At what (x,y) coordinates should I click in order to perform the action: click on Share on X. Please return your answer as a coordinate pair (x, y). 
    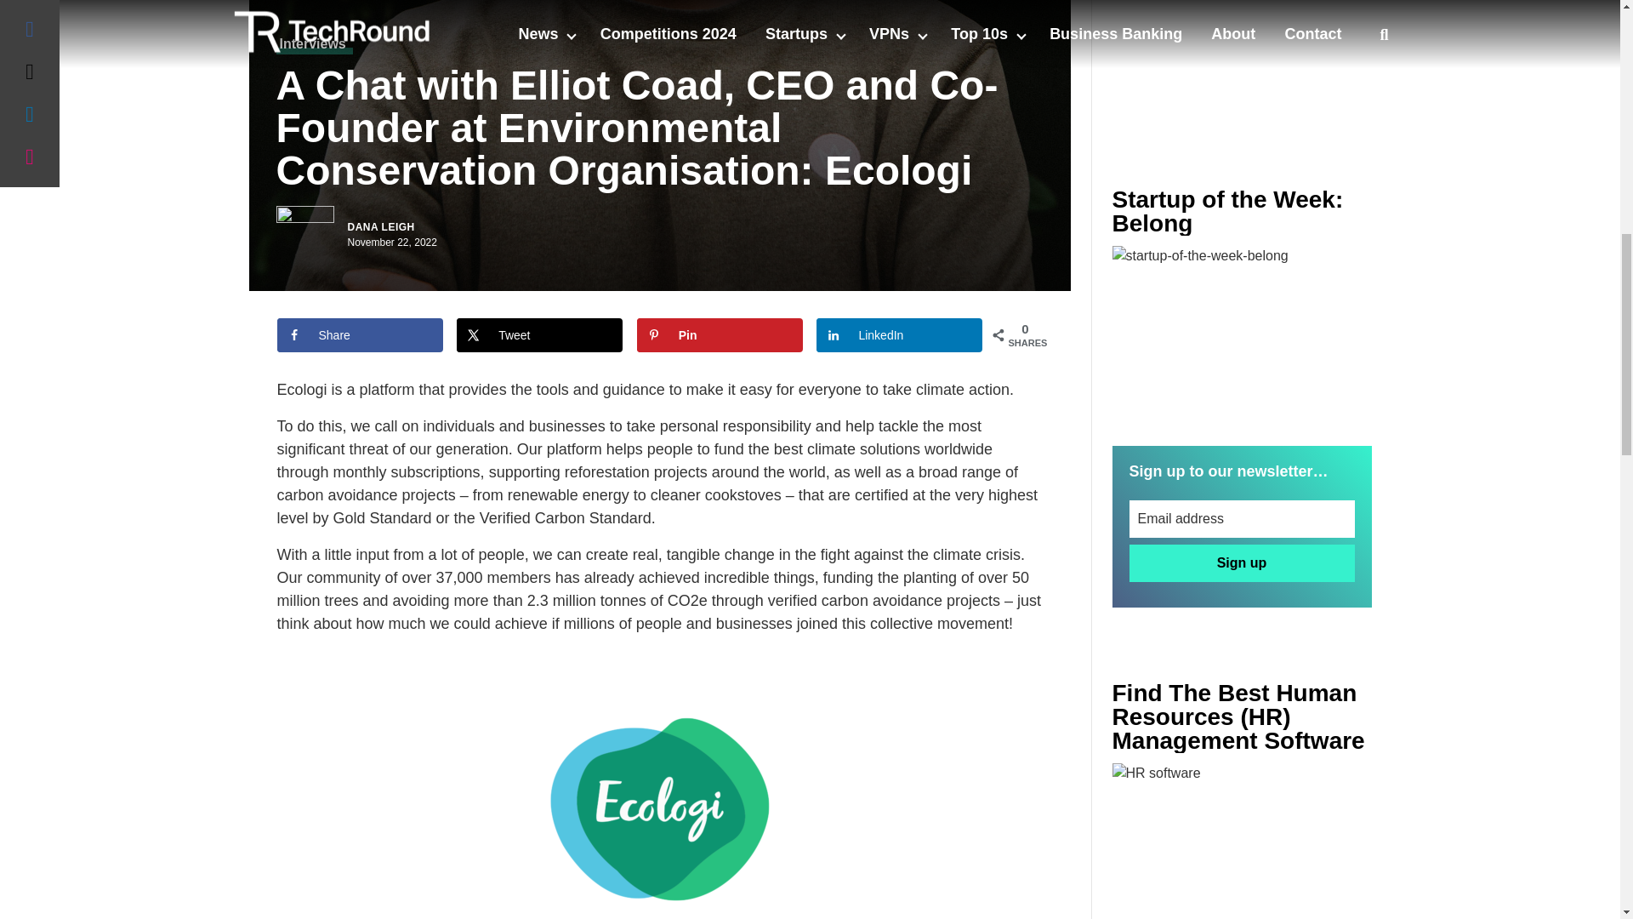
    Looking at the image, I should click on (539, 334).